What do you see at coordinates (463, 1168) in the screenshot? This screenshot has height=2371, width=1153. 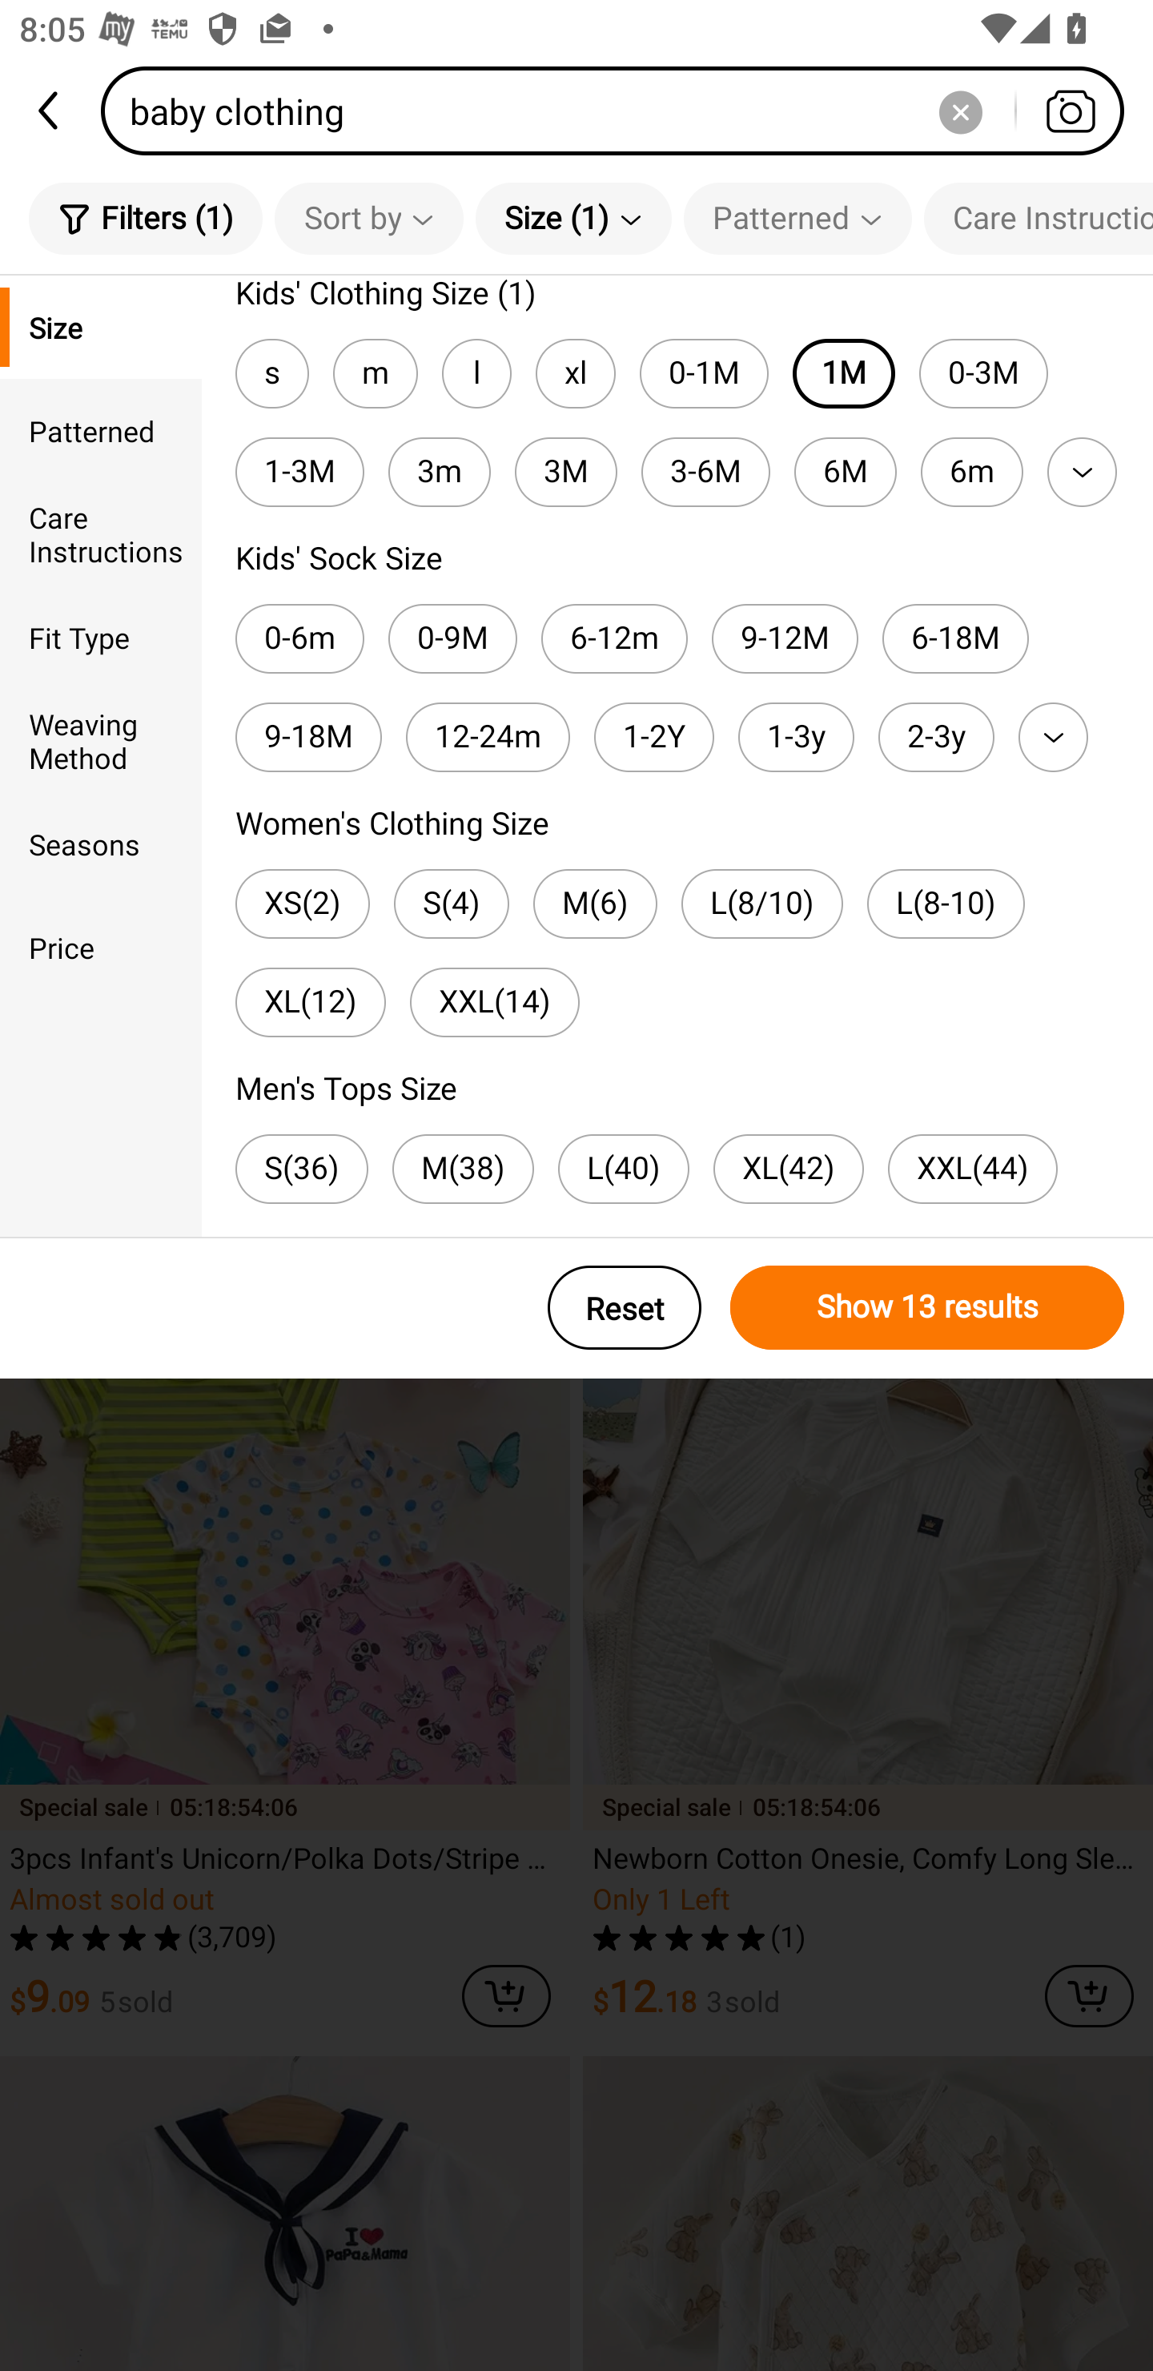 I see `M(38)` at bounding box center [463, 1168].